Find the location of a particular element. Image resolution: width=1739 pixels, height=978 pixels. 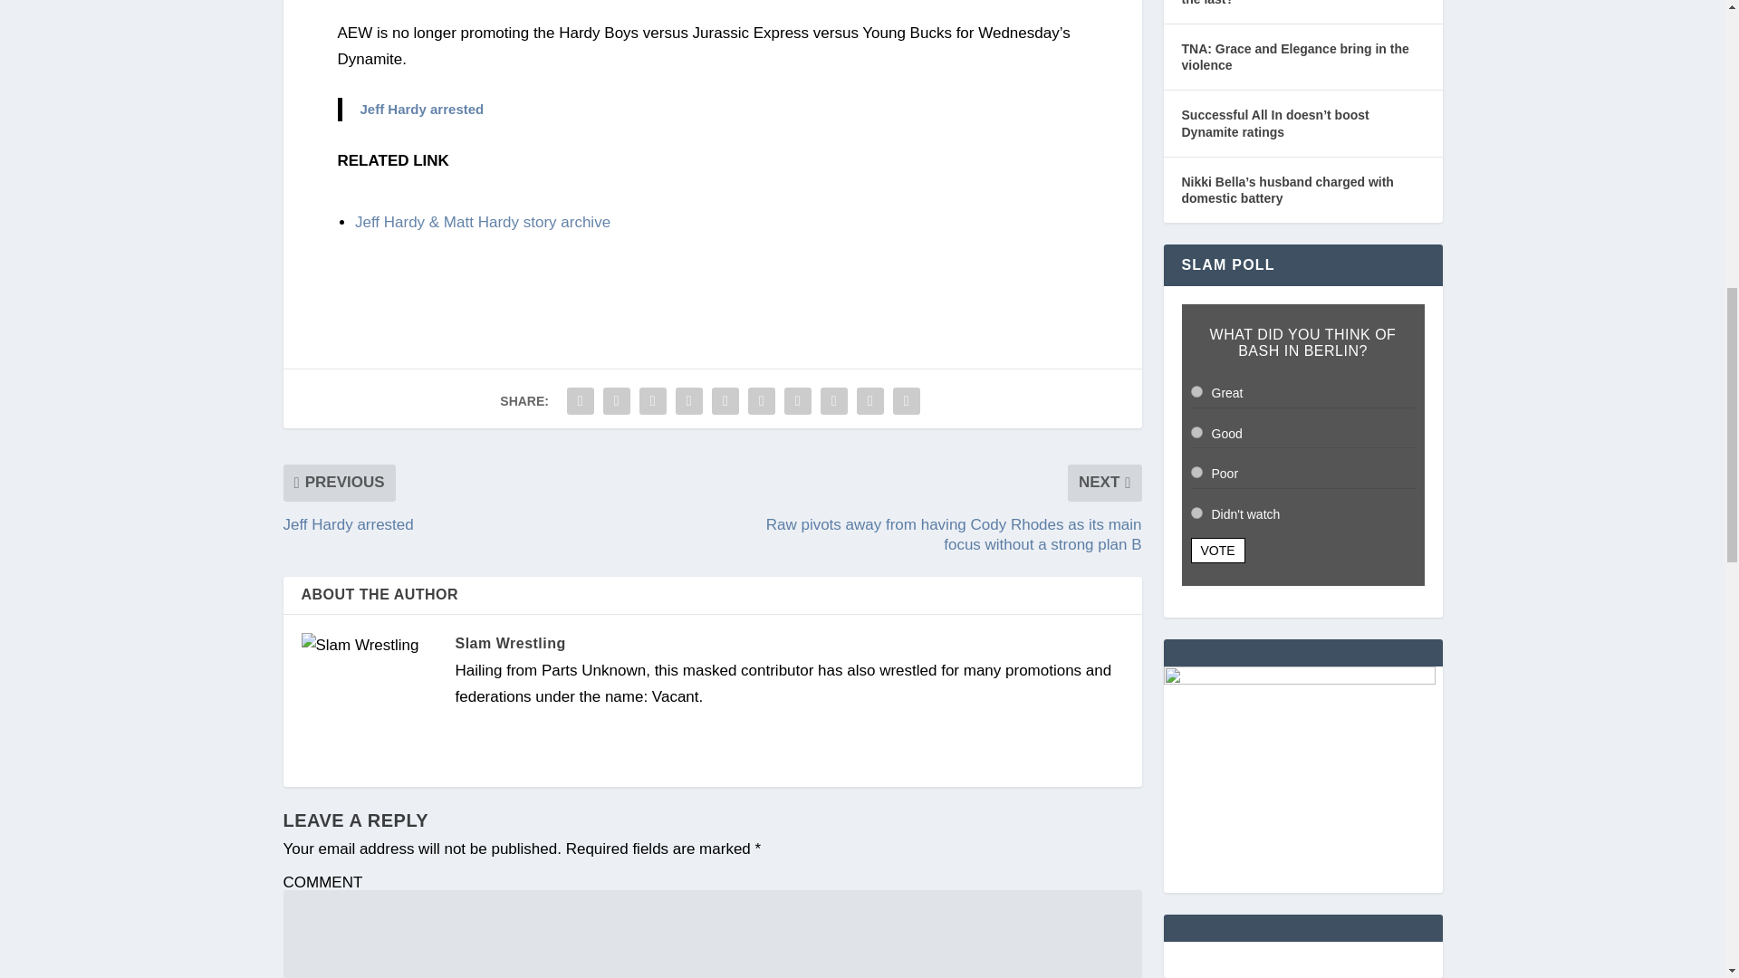

Share "More details in Jeff Hardy arrest" via Stumbleupon is located at coordinates (833, 401).